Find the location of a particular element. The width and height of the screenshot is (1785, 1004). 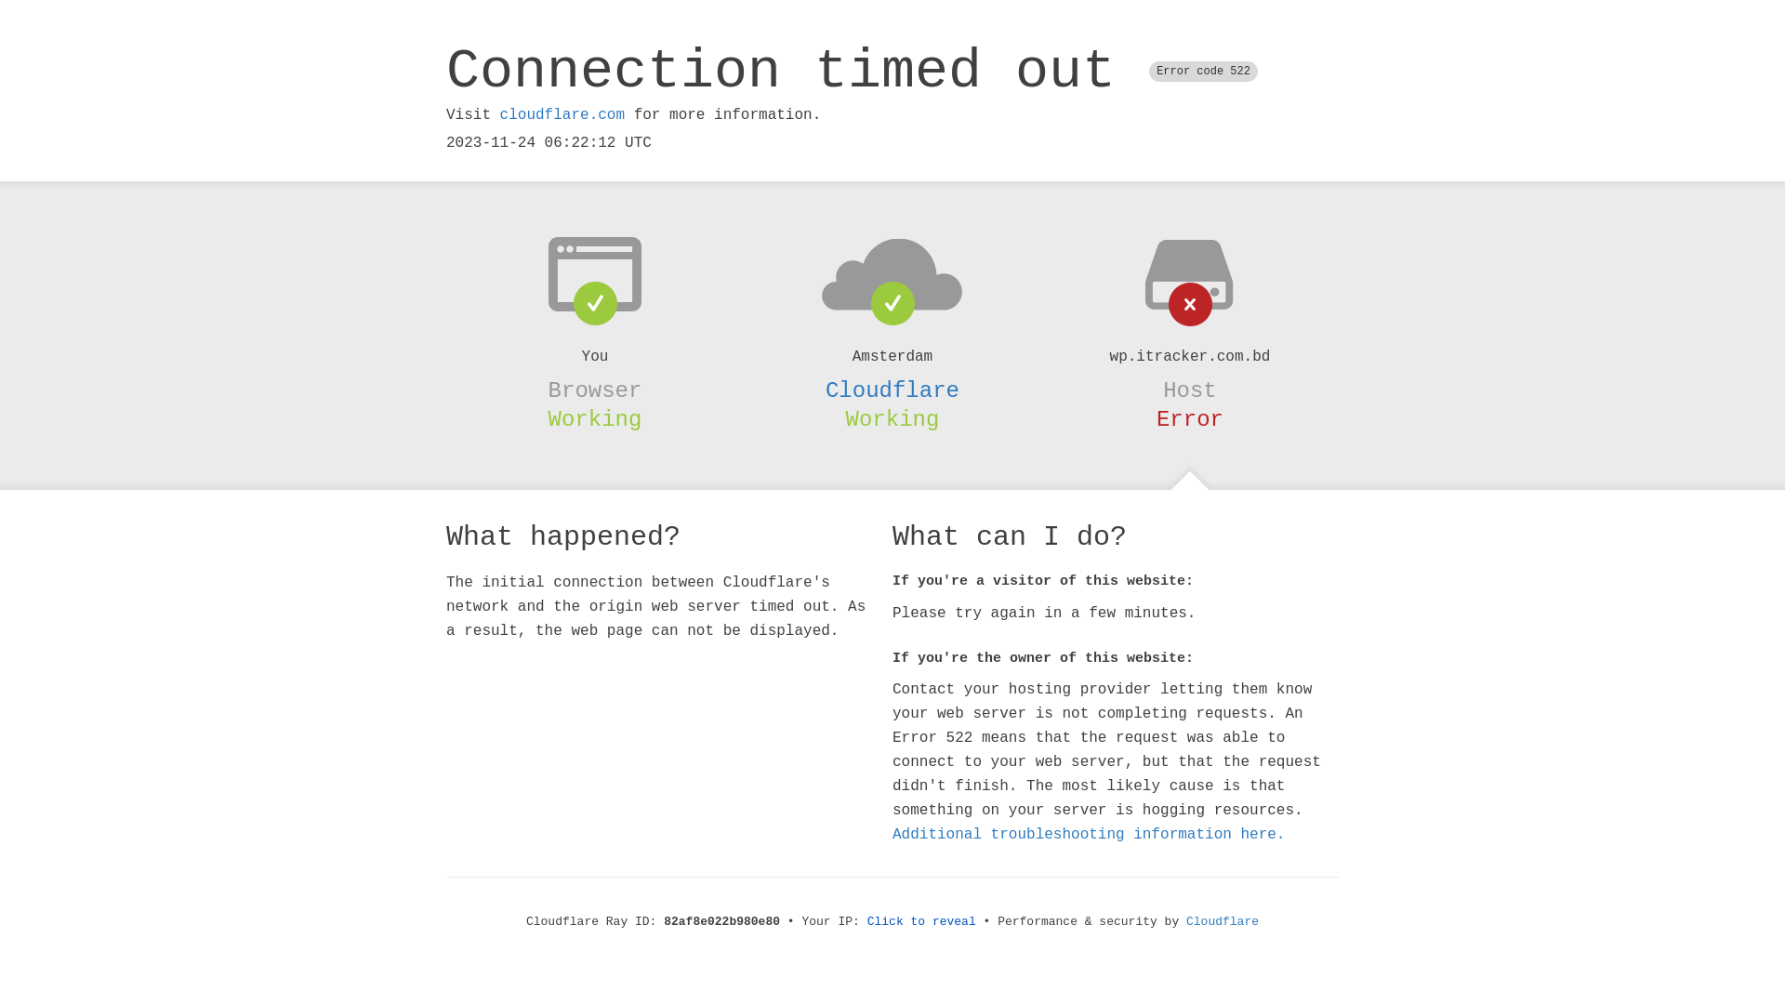

Cloudflare is located at coordinates (1223, 922).